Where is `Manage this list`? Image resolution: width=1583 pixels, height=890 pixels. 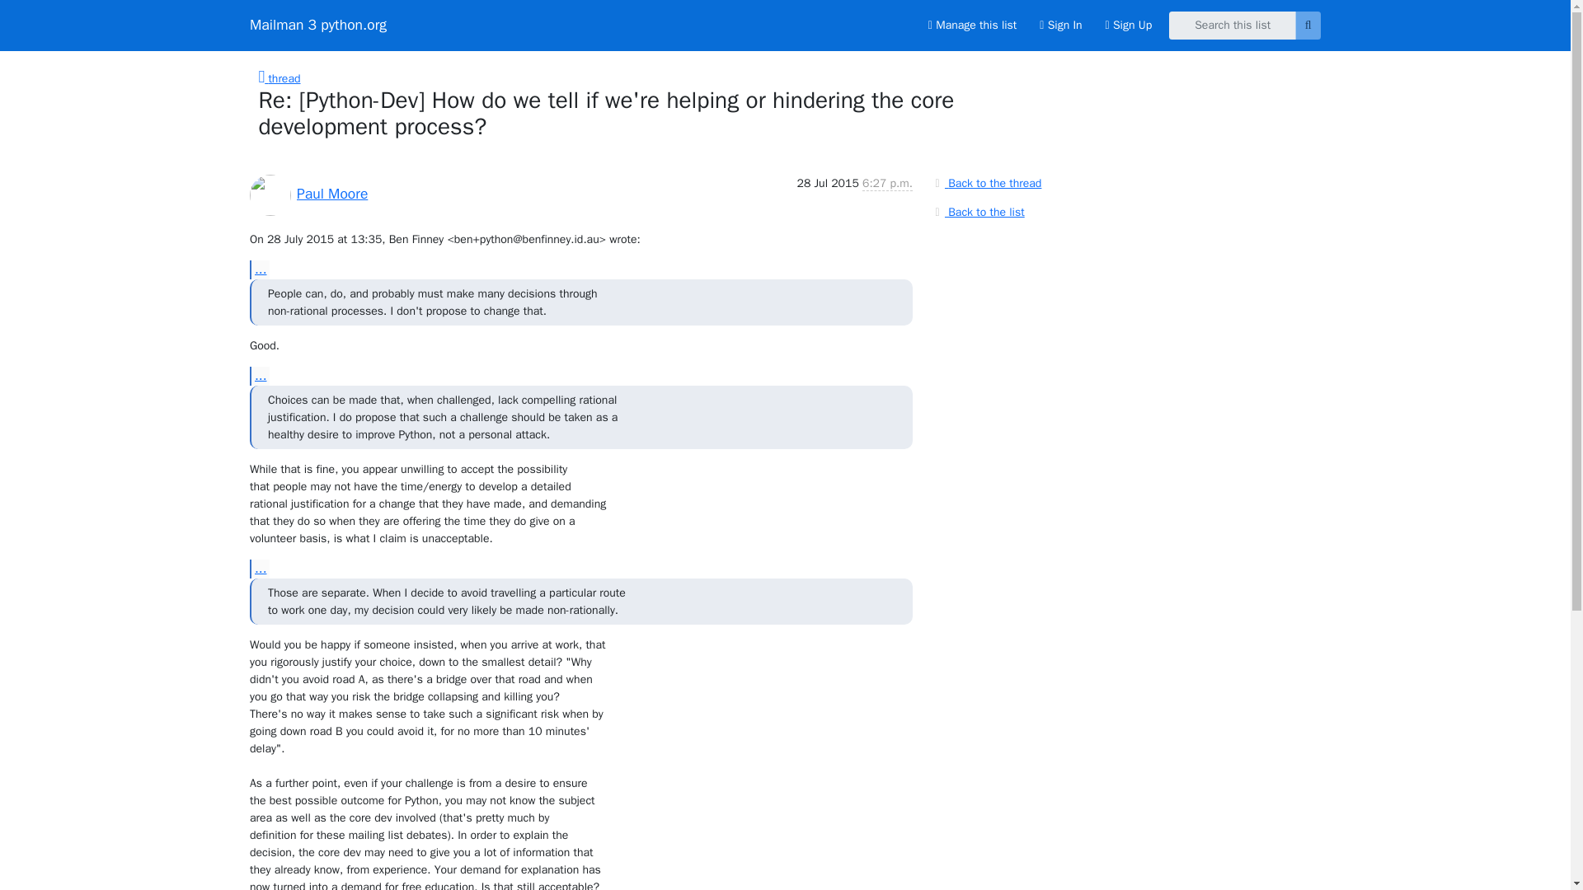 Manage this list is located at coordinates (971, 25).